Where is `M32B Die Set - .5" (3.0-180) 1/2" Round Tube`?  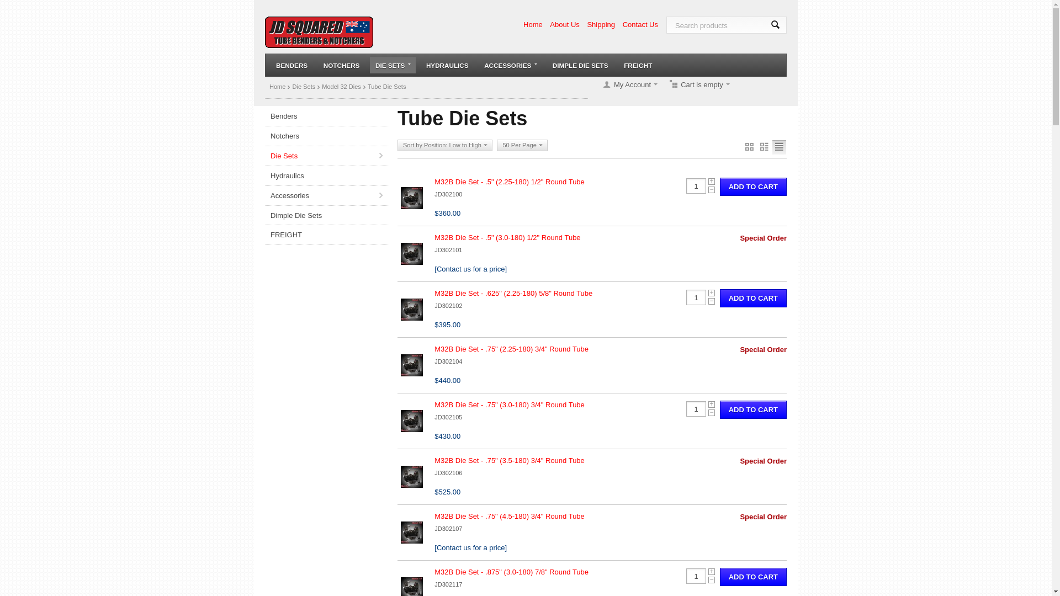 M32B Die Set - .5" (3.0-180) 1/2" Round Tube is located at coordinates (507, 237).